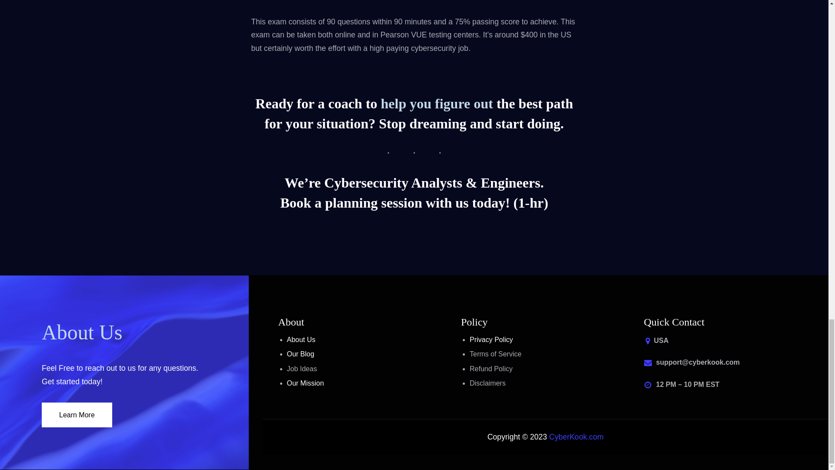  What do you see at coordinates (491, 339) in the screenshot?
I see `Privacy Policy` at bounding box center [491, 339].